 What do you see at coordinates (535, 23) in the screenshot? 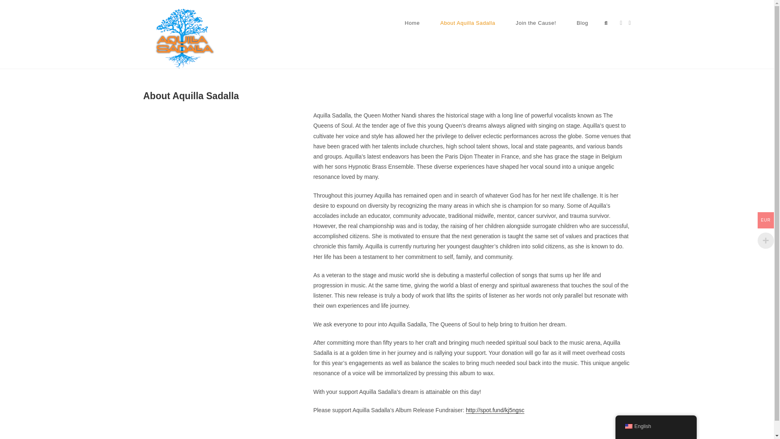
I see `Join the Cause!` at bounding box center [535, 23].